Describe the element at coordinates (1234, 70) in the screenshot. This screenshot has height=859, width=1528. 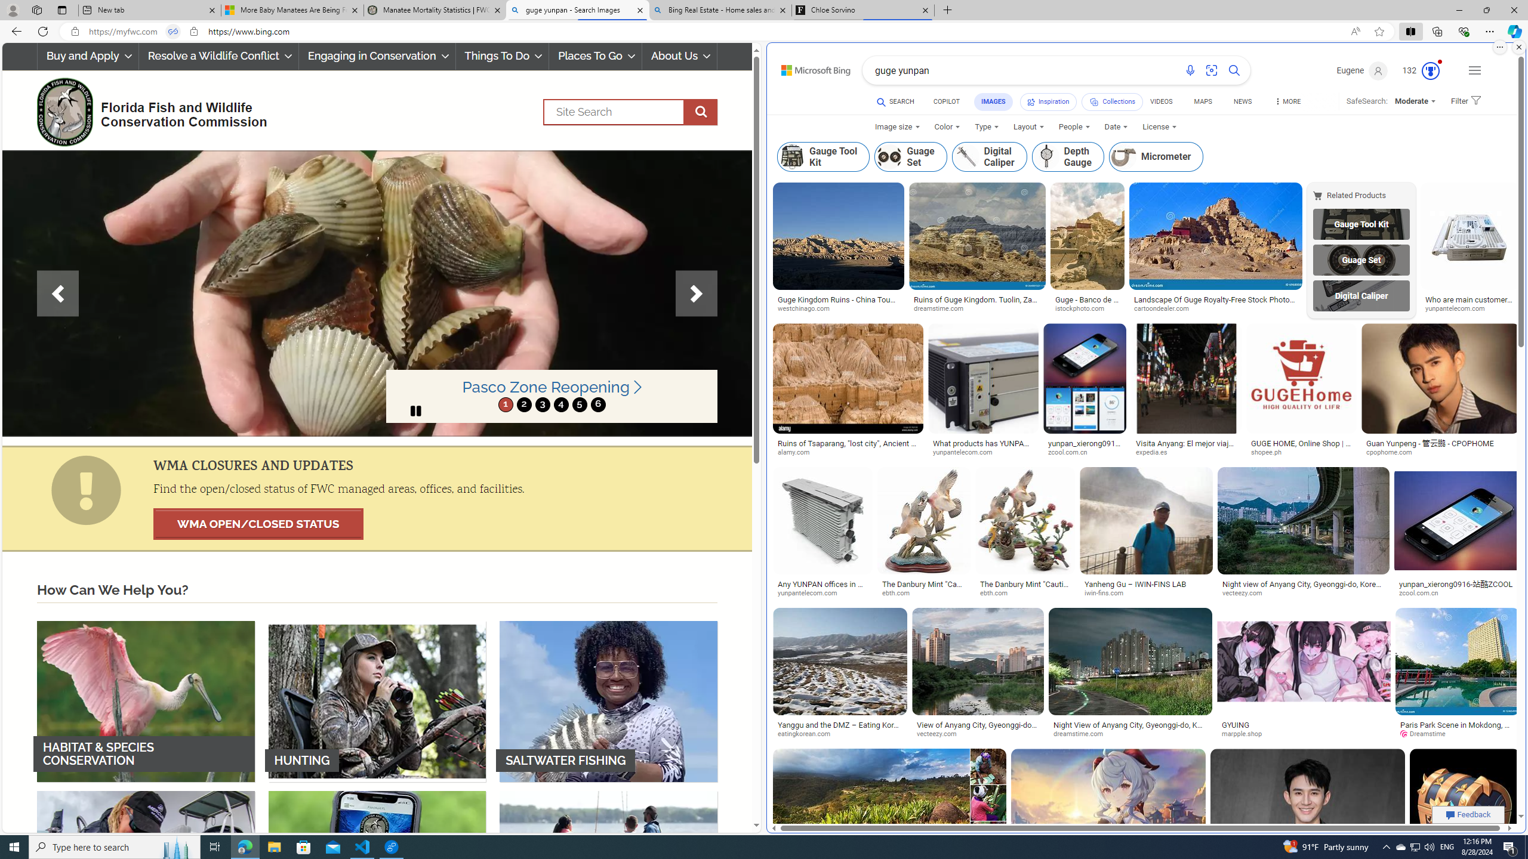
I see `Search button` at that location.